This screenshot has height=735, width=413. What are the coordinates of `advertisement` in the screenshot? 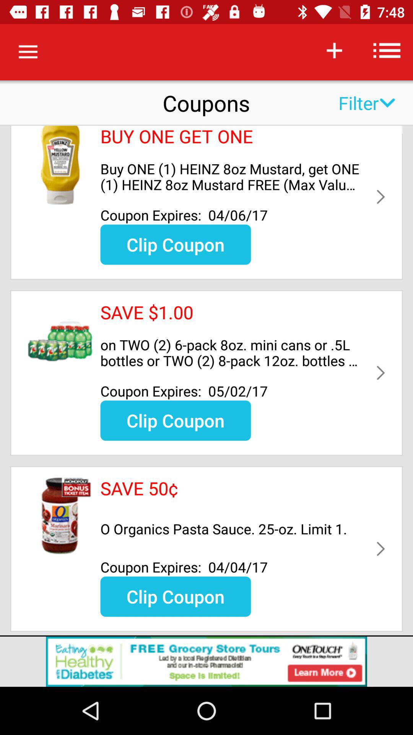 It's located at (206, 661).